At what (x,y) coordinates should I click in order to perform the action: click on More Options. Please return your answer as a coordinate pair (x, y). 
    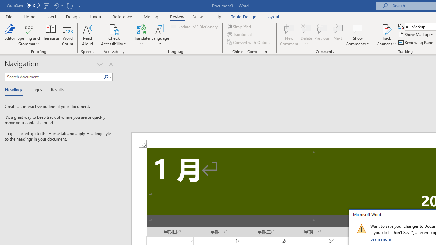
    Looking at the image, I should click on (386, 41).